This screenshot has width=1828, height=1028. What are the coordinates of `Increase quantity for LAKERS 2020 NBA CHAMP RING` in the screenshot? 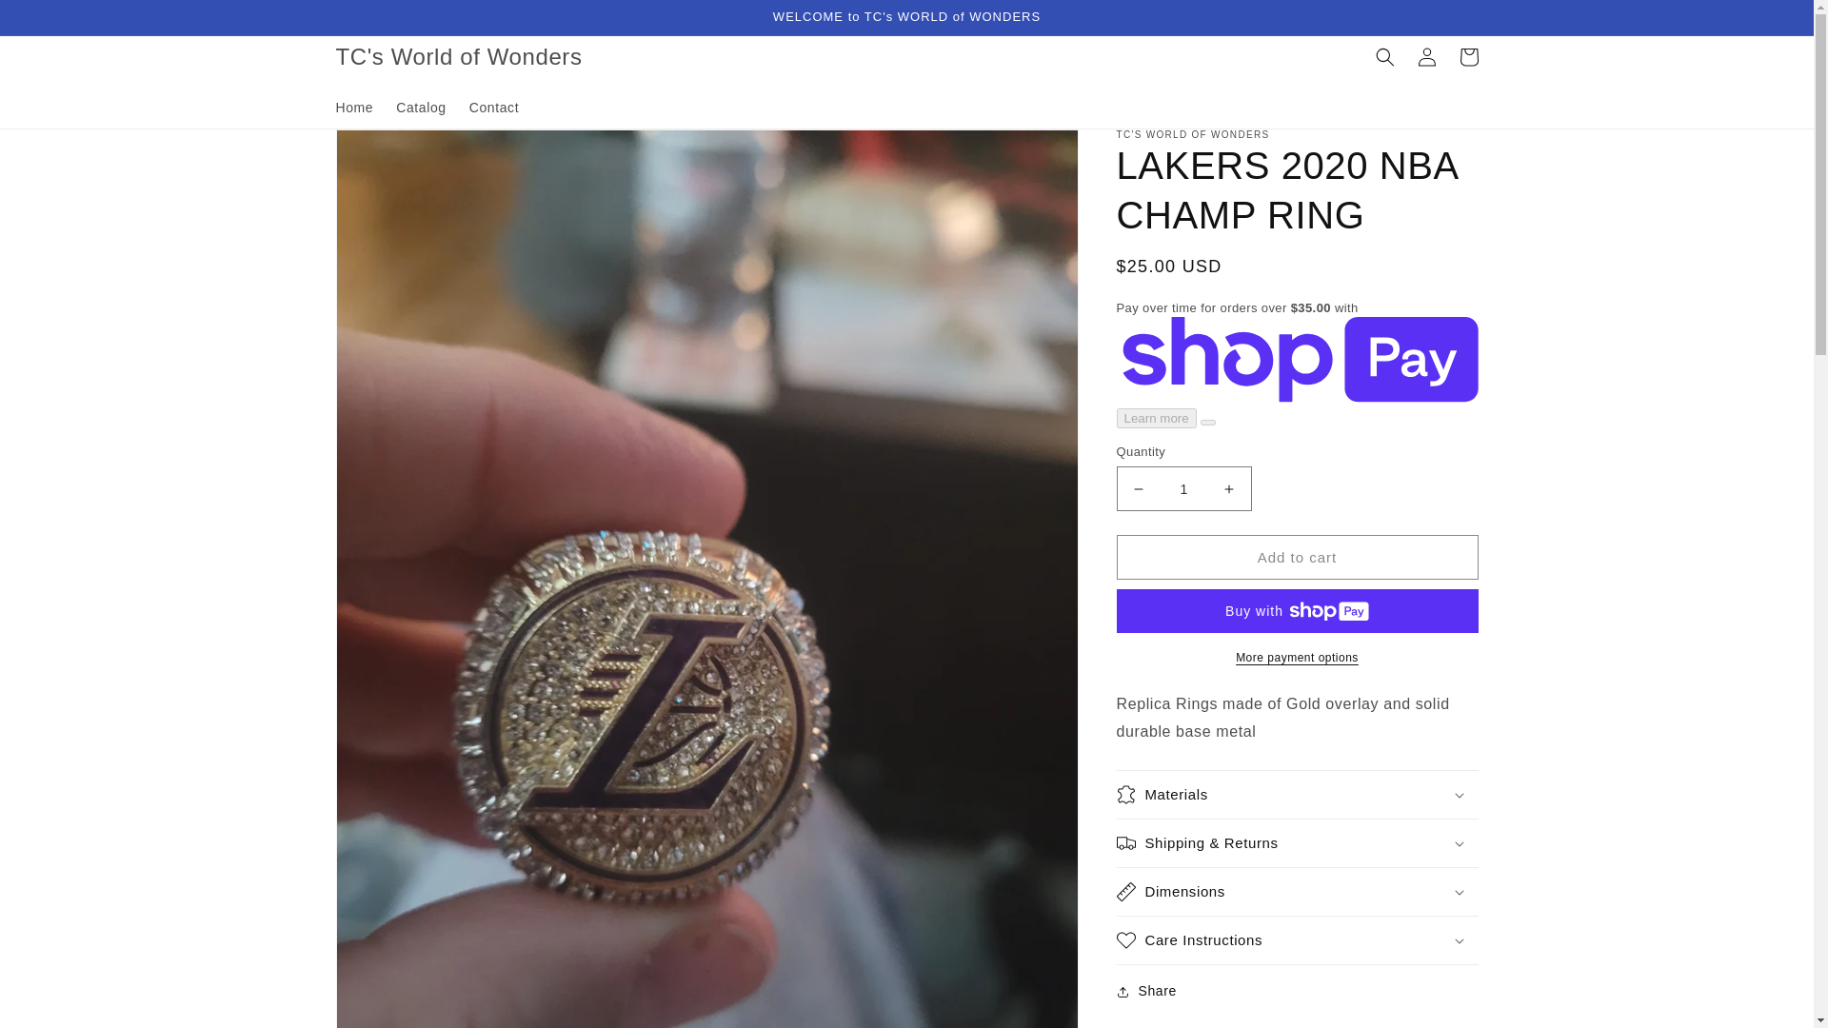 It's located at (1228, 488).